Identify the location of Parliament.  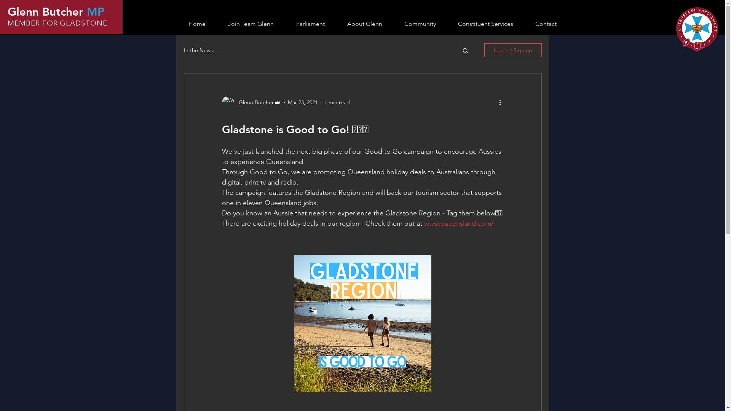
(310, 24).